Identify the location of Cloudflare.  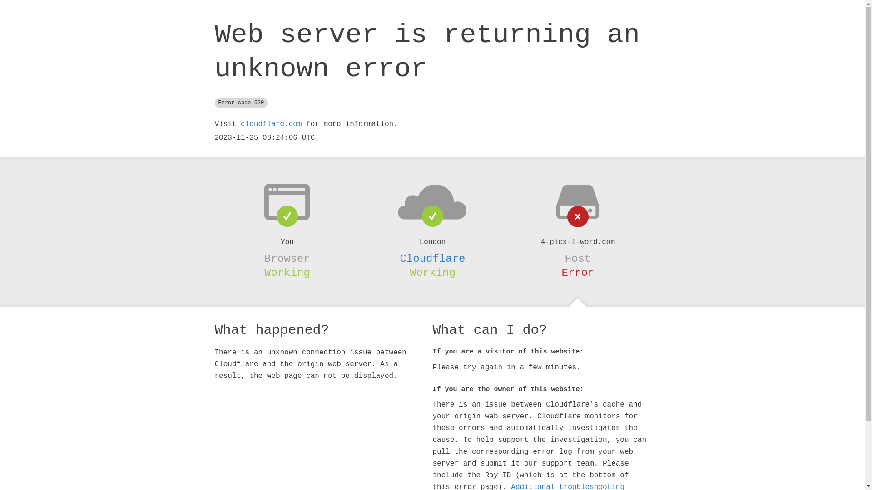
(432, 259).